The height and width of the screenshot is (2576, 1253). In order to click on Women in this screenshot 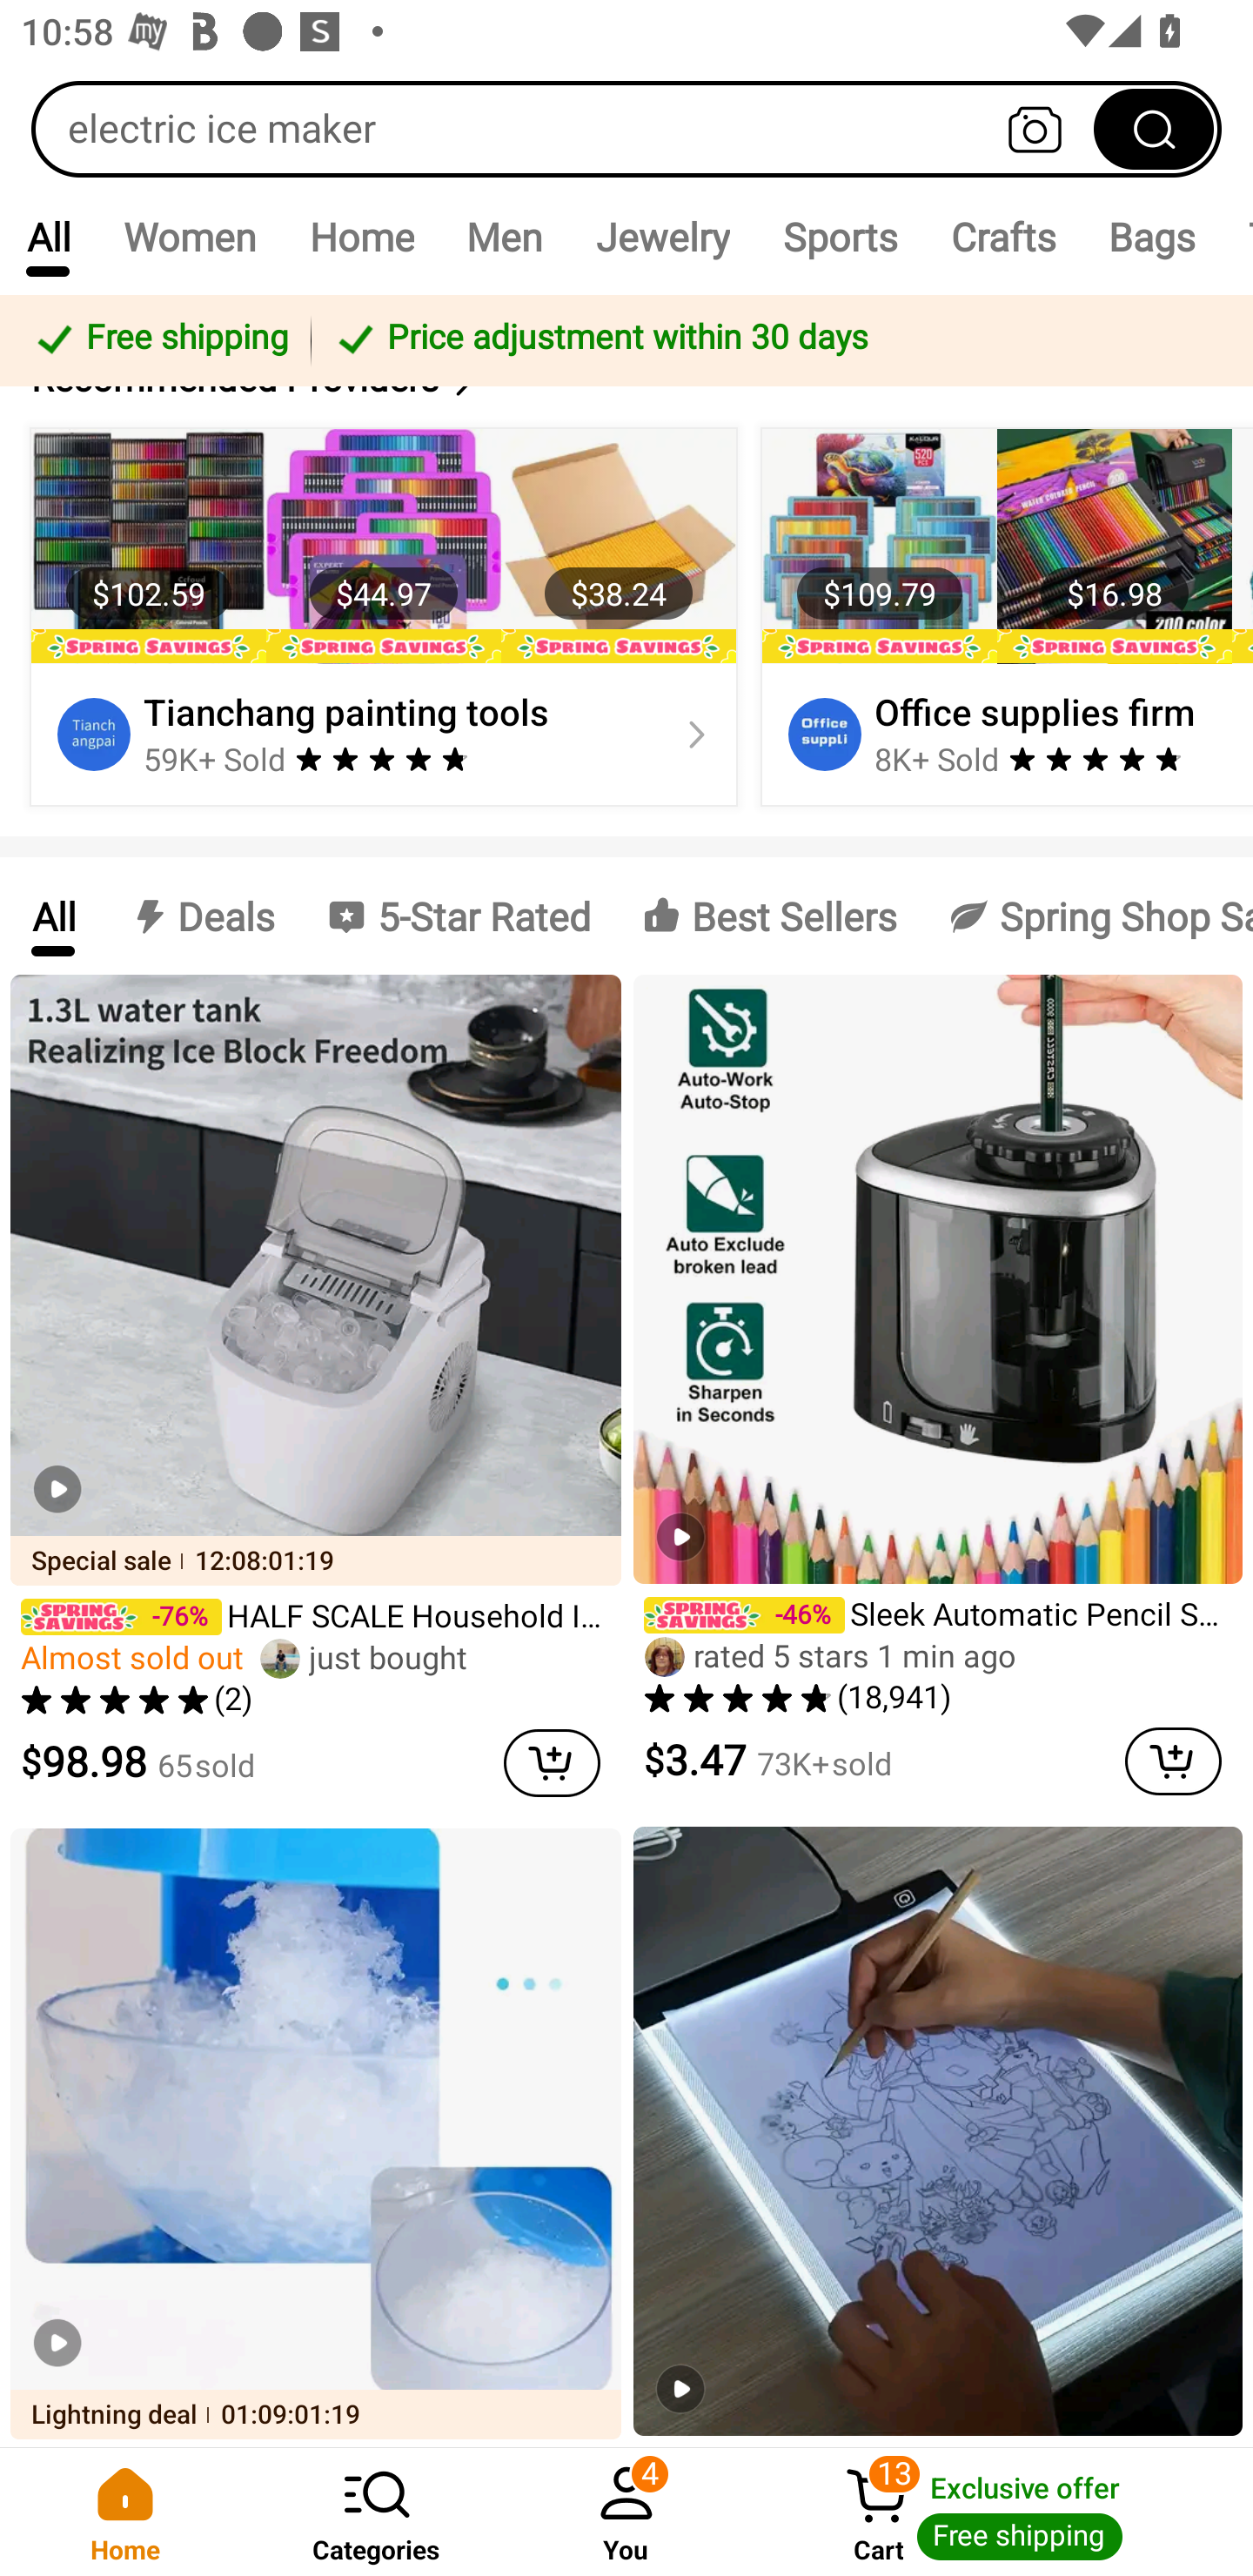, I will do `click(190, 237)`.